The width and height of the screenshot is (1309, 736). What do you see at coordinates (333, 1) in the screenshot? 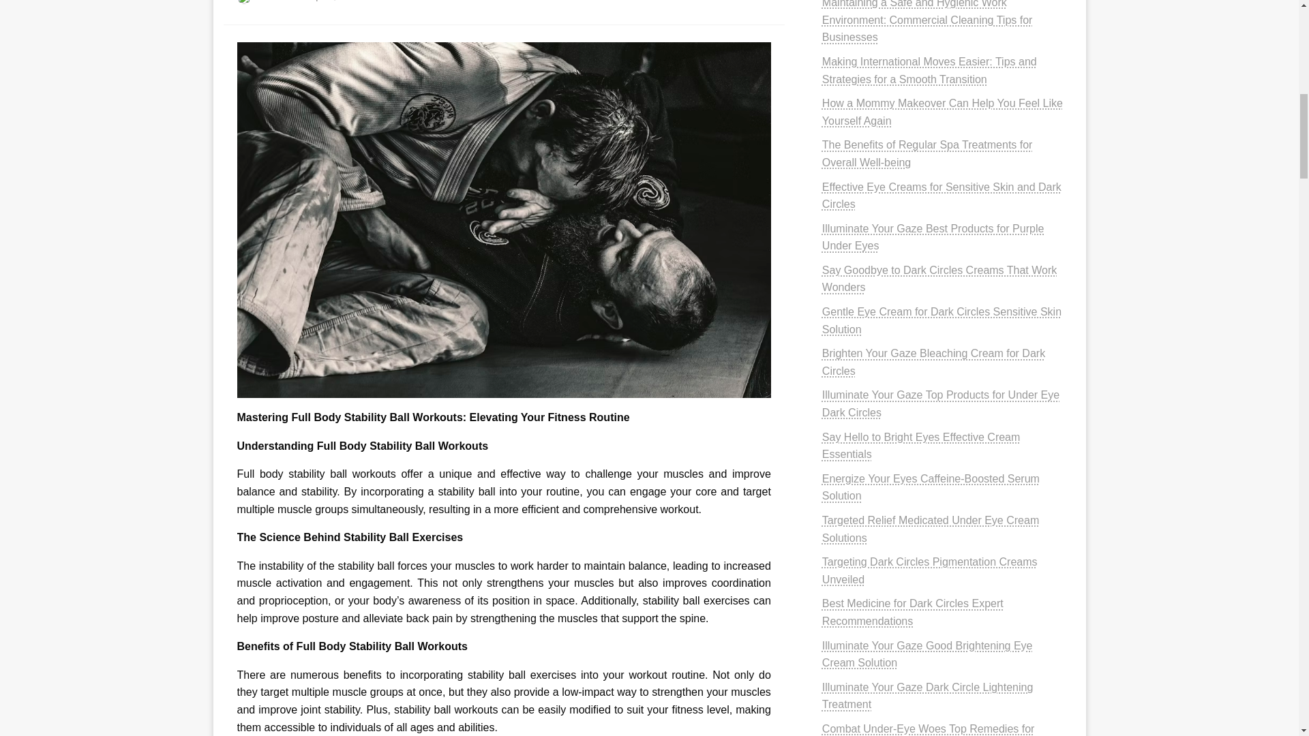
I see `April 2, 2024` at bounding box center [333, 1].